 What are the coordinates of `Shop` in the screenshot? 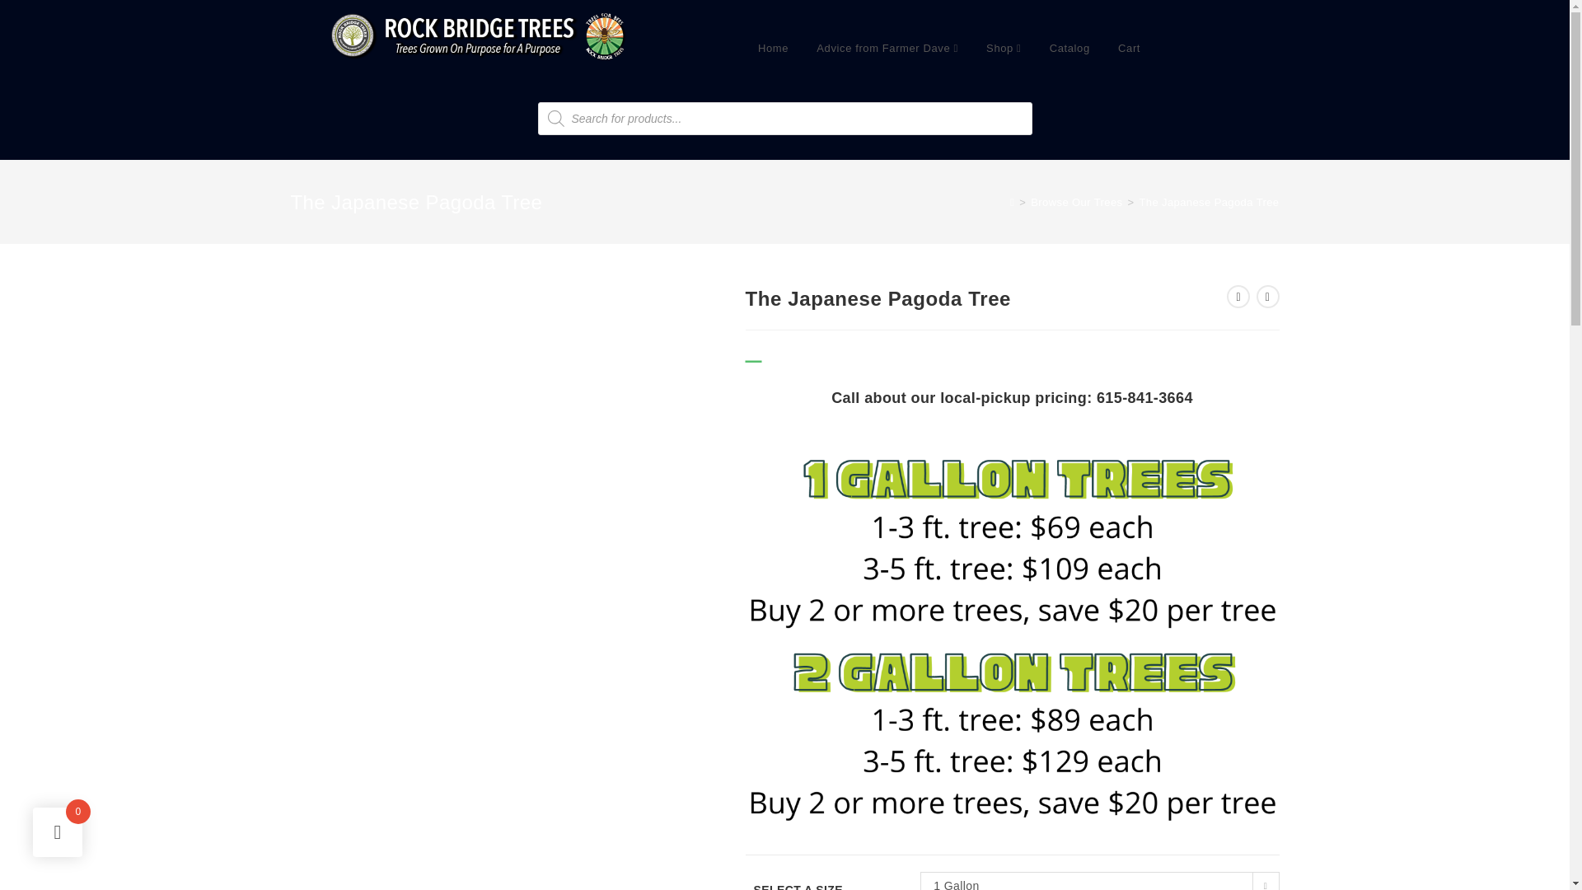 It's located at (1004, 48).